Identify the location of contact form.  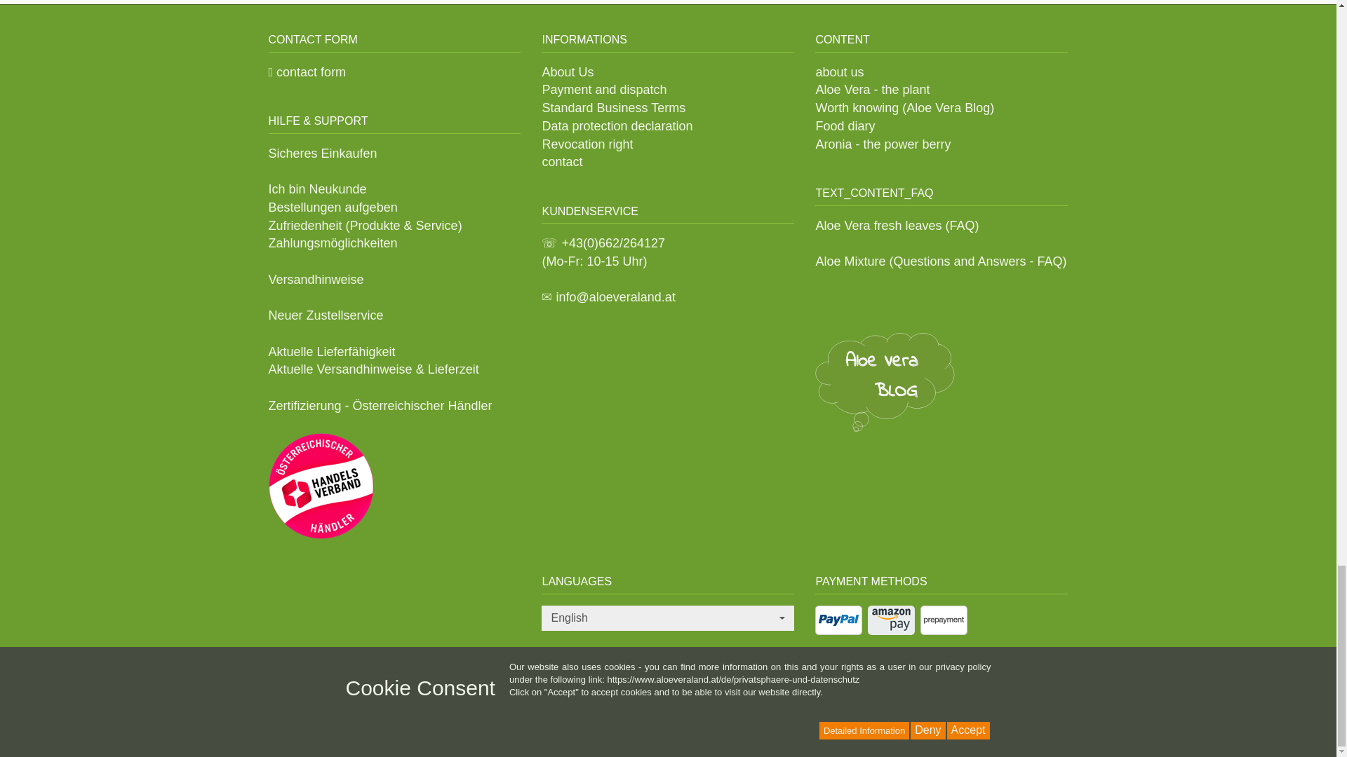
(307, 71).